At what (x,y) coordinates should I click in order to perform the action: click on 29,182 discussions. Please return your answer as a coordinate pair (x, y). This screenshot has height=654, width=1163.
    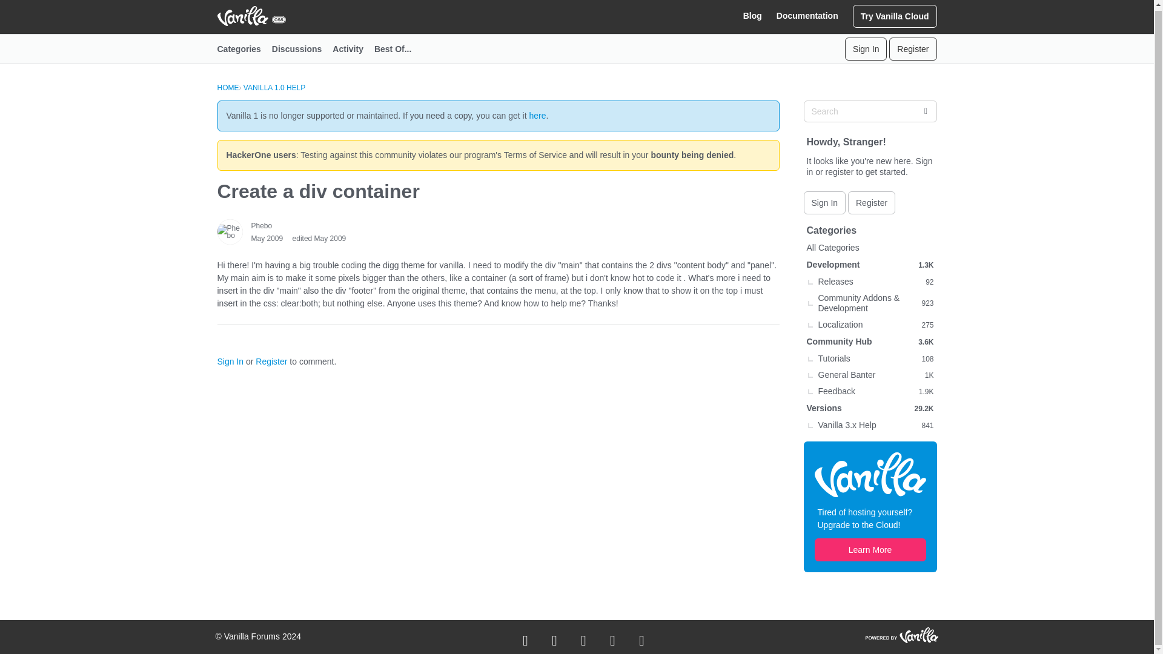
    Looking at the image, I should click on (924, 408).